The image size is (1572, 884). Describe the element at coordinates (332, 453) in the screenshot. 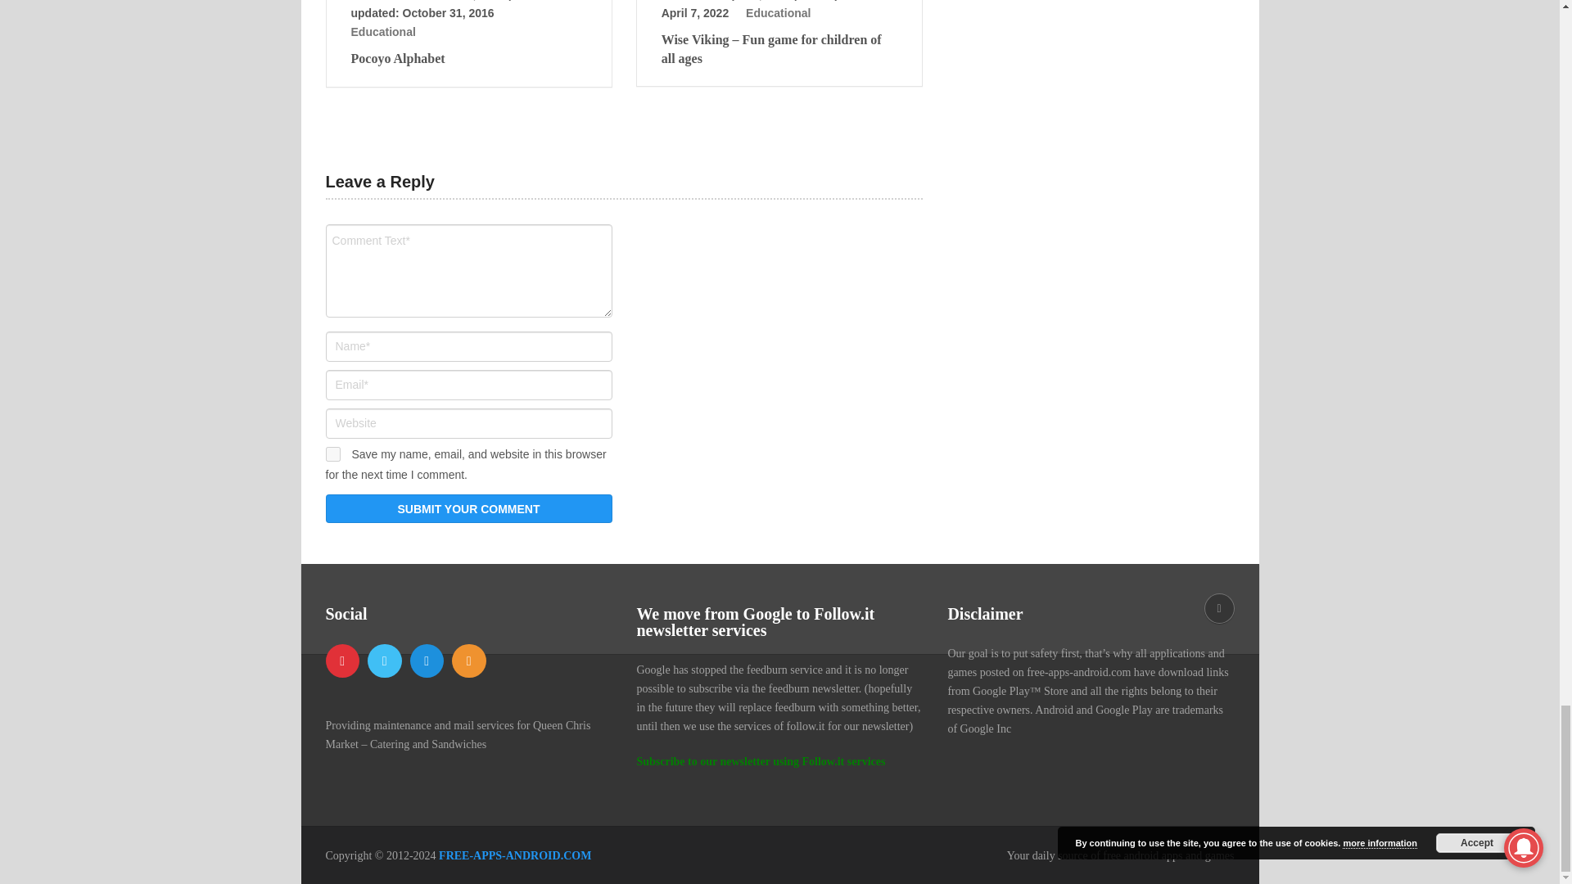

I see `yes` at that location.